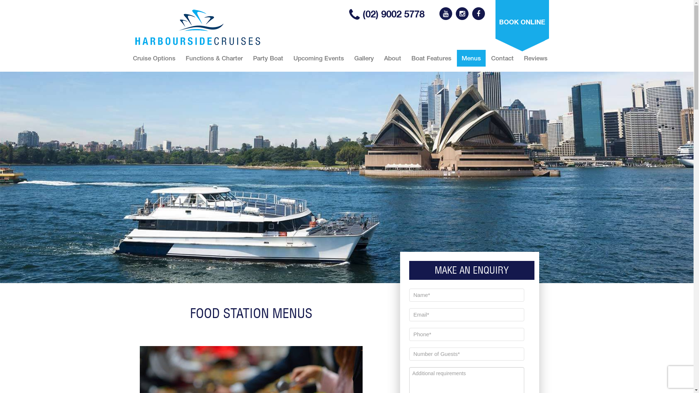 The height and width of the screenshot is (393, 699). What do you see at coordinates (154, 58) in the screenshot?
I see `Cruise Options` at bounding box center [154, 58].